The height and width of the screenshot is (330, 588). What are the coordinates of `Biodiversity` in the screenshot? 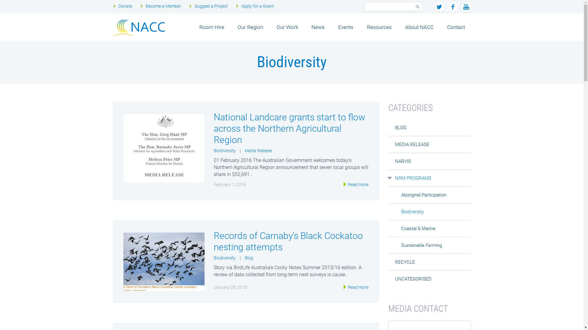 It's located at (225, 258).